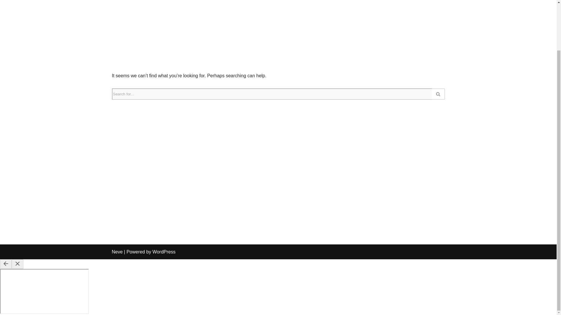  What do you see at coordinates (278, 26) in the screenshot?
I see `Advertisement` at bounding box center [278, 26].